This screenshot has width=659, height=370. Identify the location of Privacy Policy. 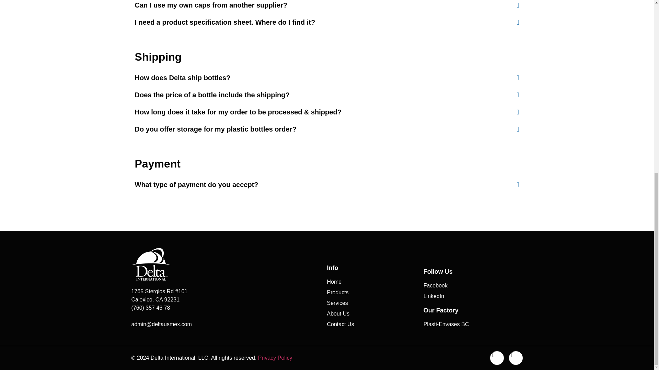
(275, 358).